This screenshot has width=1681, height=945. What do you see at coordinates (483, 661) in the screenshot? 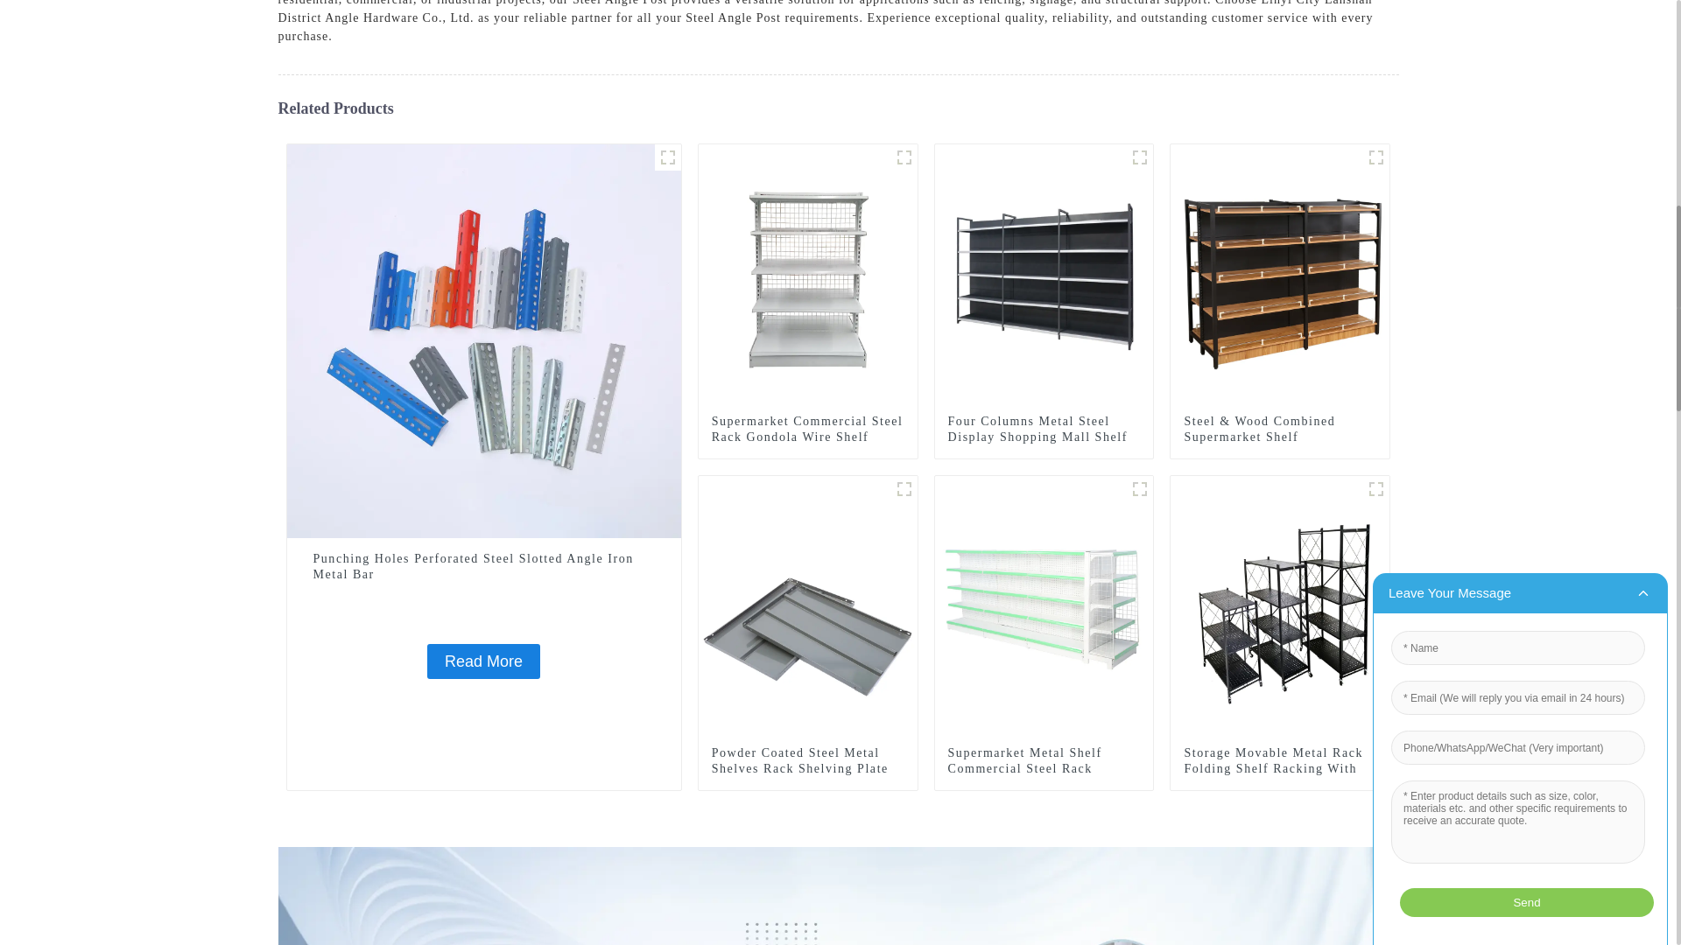
I see `Punching Holes Perforated Steel Slotted Angle Iron Metal Bar` at bounding box center [483, 661].